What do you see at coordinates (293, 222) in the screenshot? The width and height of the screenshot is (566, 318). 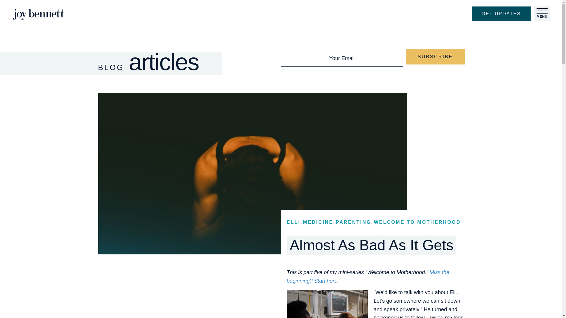 I see `ELLI` at bounding box center [293, 222].